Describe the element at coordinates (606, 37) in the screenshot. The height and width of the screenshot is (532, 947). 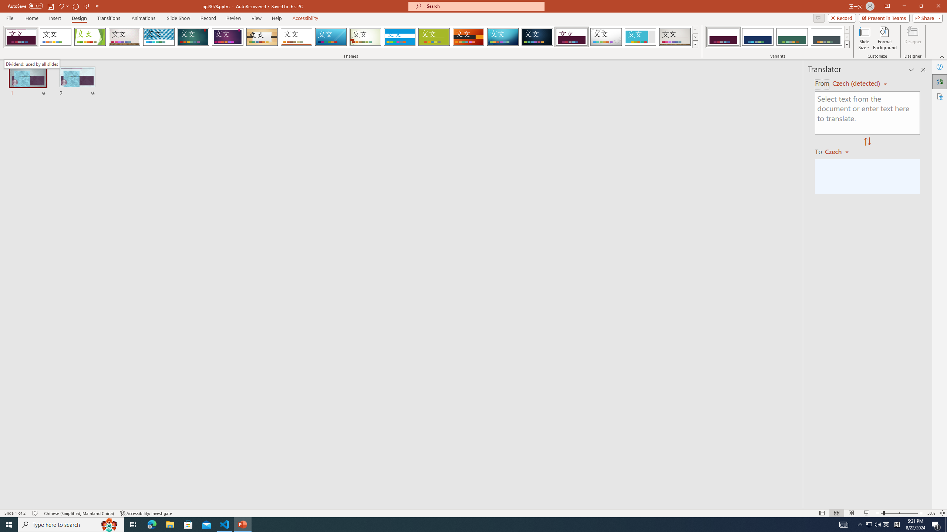
I see `Droplet` at that location.